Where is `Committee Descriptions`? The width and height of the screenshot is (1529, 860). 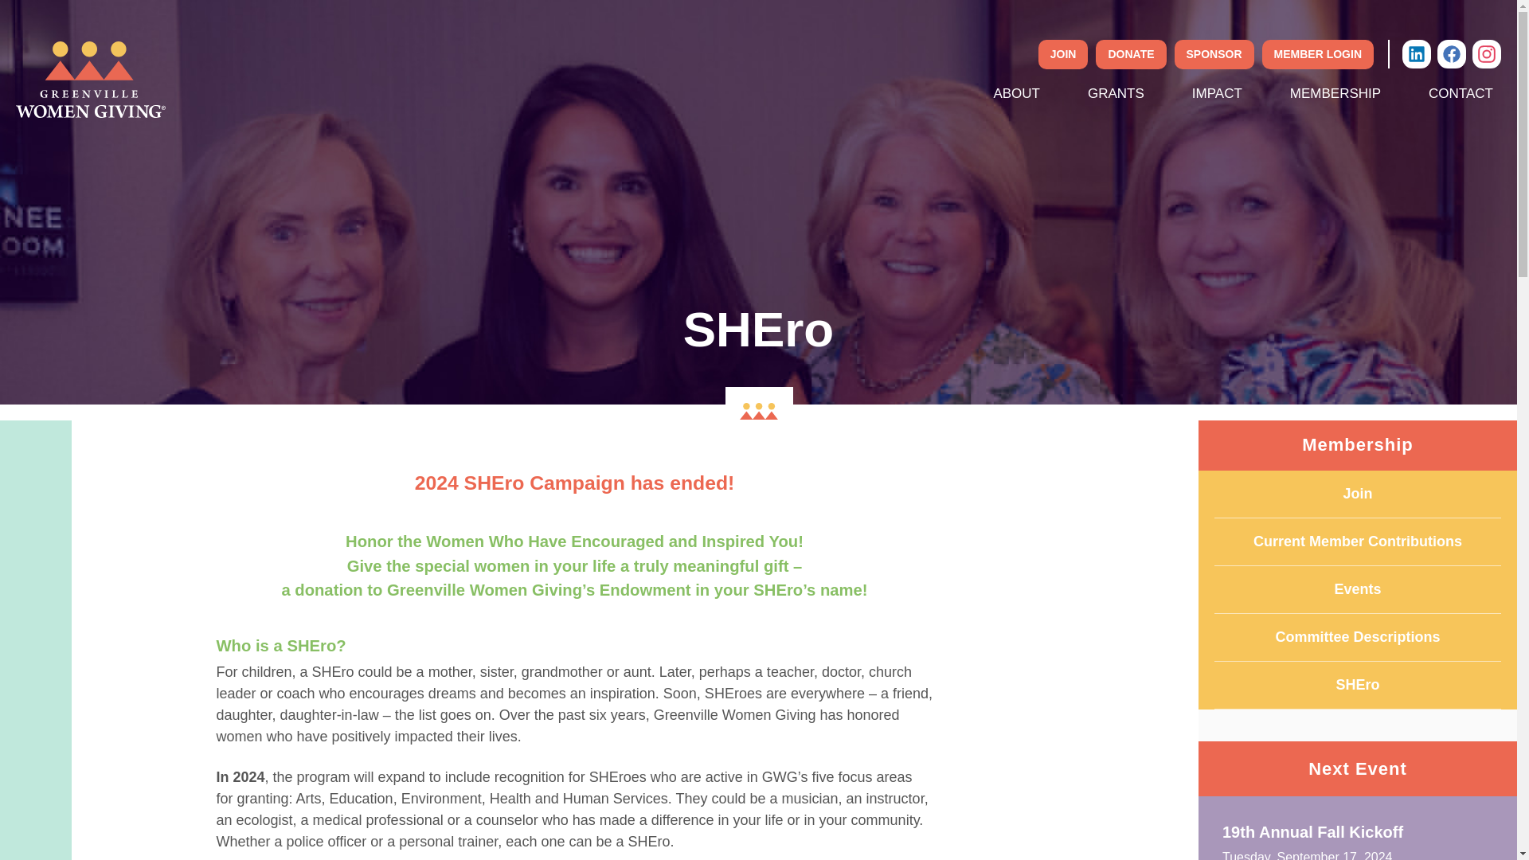 Committee Descriptions is located at coordinates (1357, 637).